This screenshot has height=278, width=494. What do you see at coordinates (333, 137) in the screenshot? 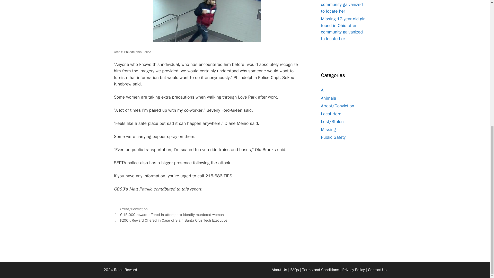
I see `Public Safety` at bounding box center [333, 137].